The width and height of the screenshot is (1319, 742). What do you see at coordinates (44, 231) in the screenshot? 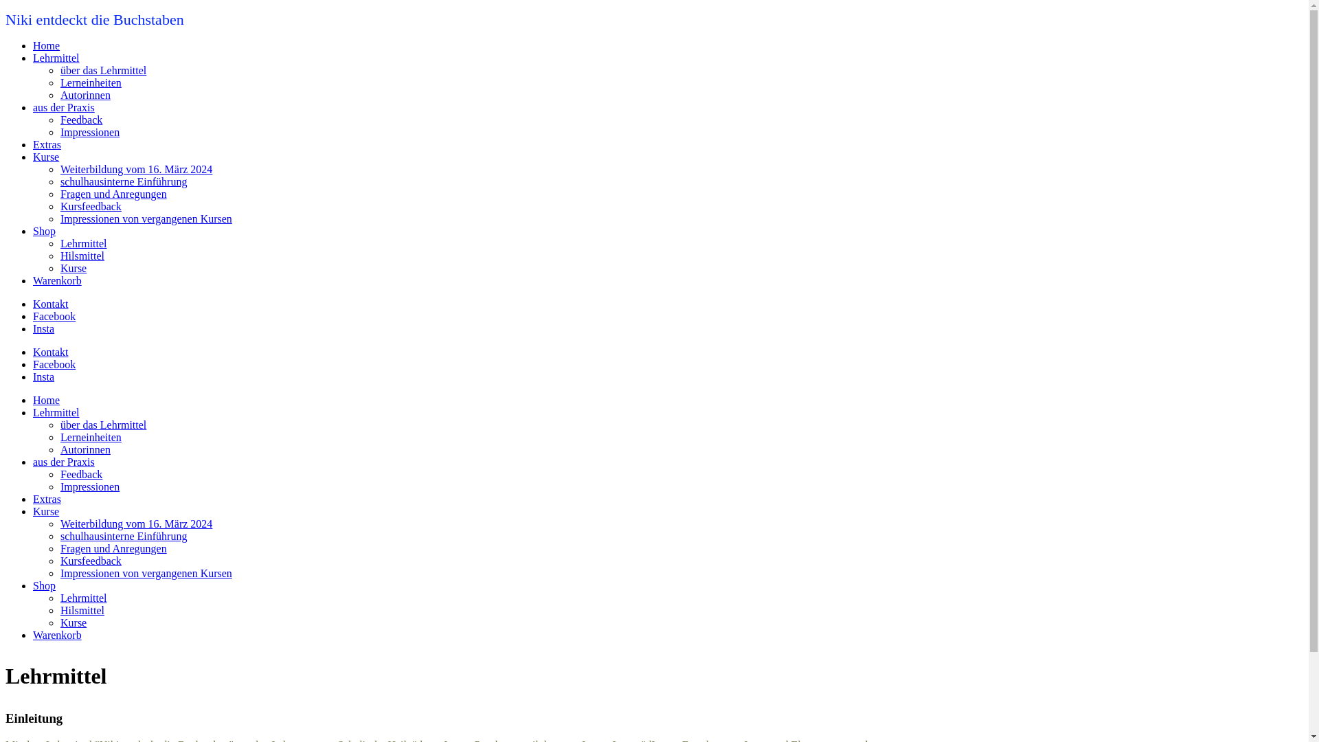
I see `Shop` at bounding box center [44, 231].